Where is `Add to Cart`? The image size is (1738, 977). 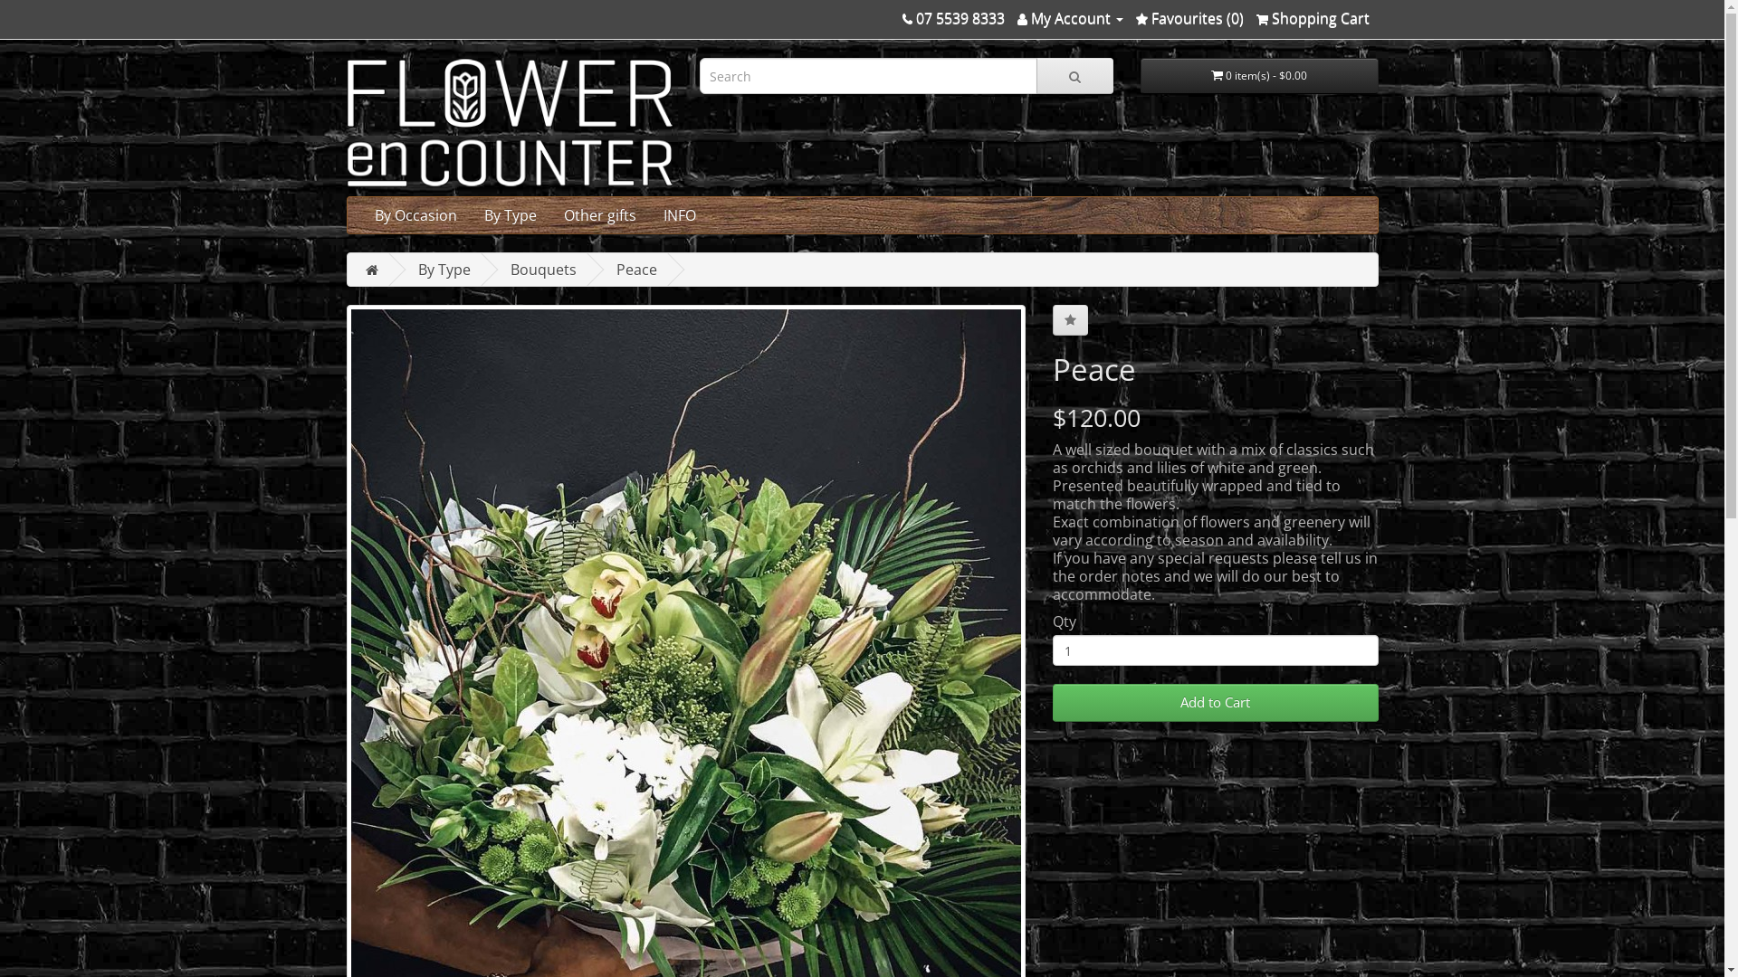 Add to Cart is located at coordinates (1215, 703).